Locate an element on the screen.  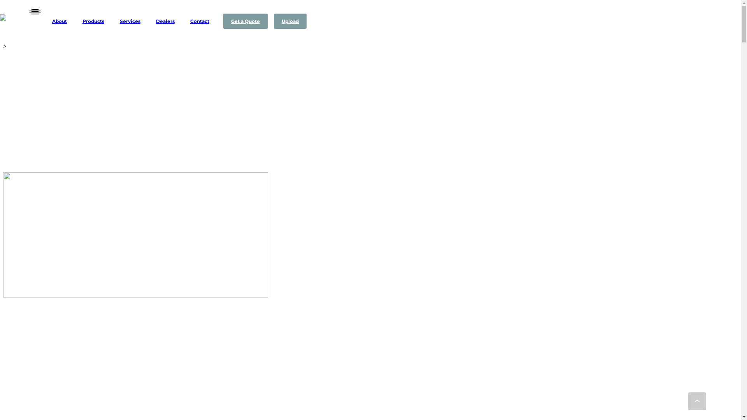
Upload is located at coordinates (290, 21).